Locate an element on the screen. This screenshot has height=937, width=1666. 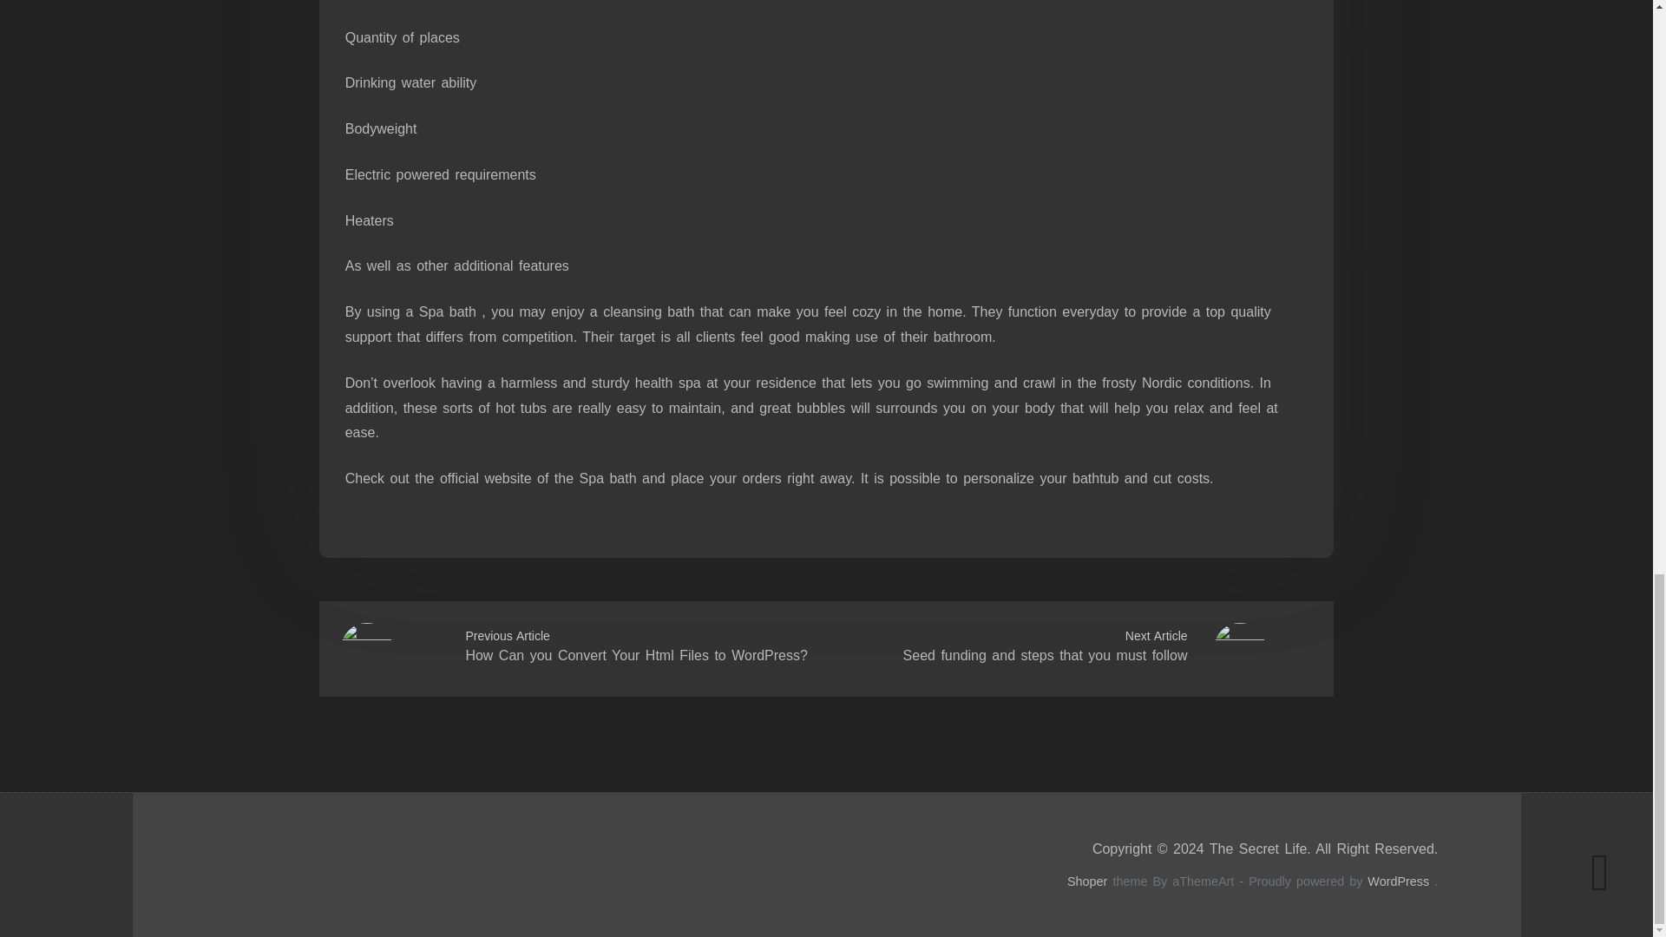
Shoper is located at coordinates (1087, 881).